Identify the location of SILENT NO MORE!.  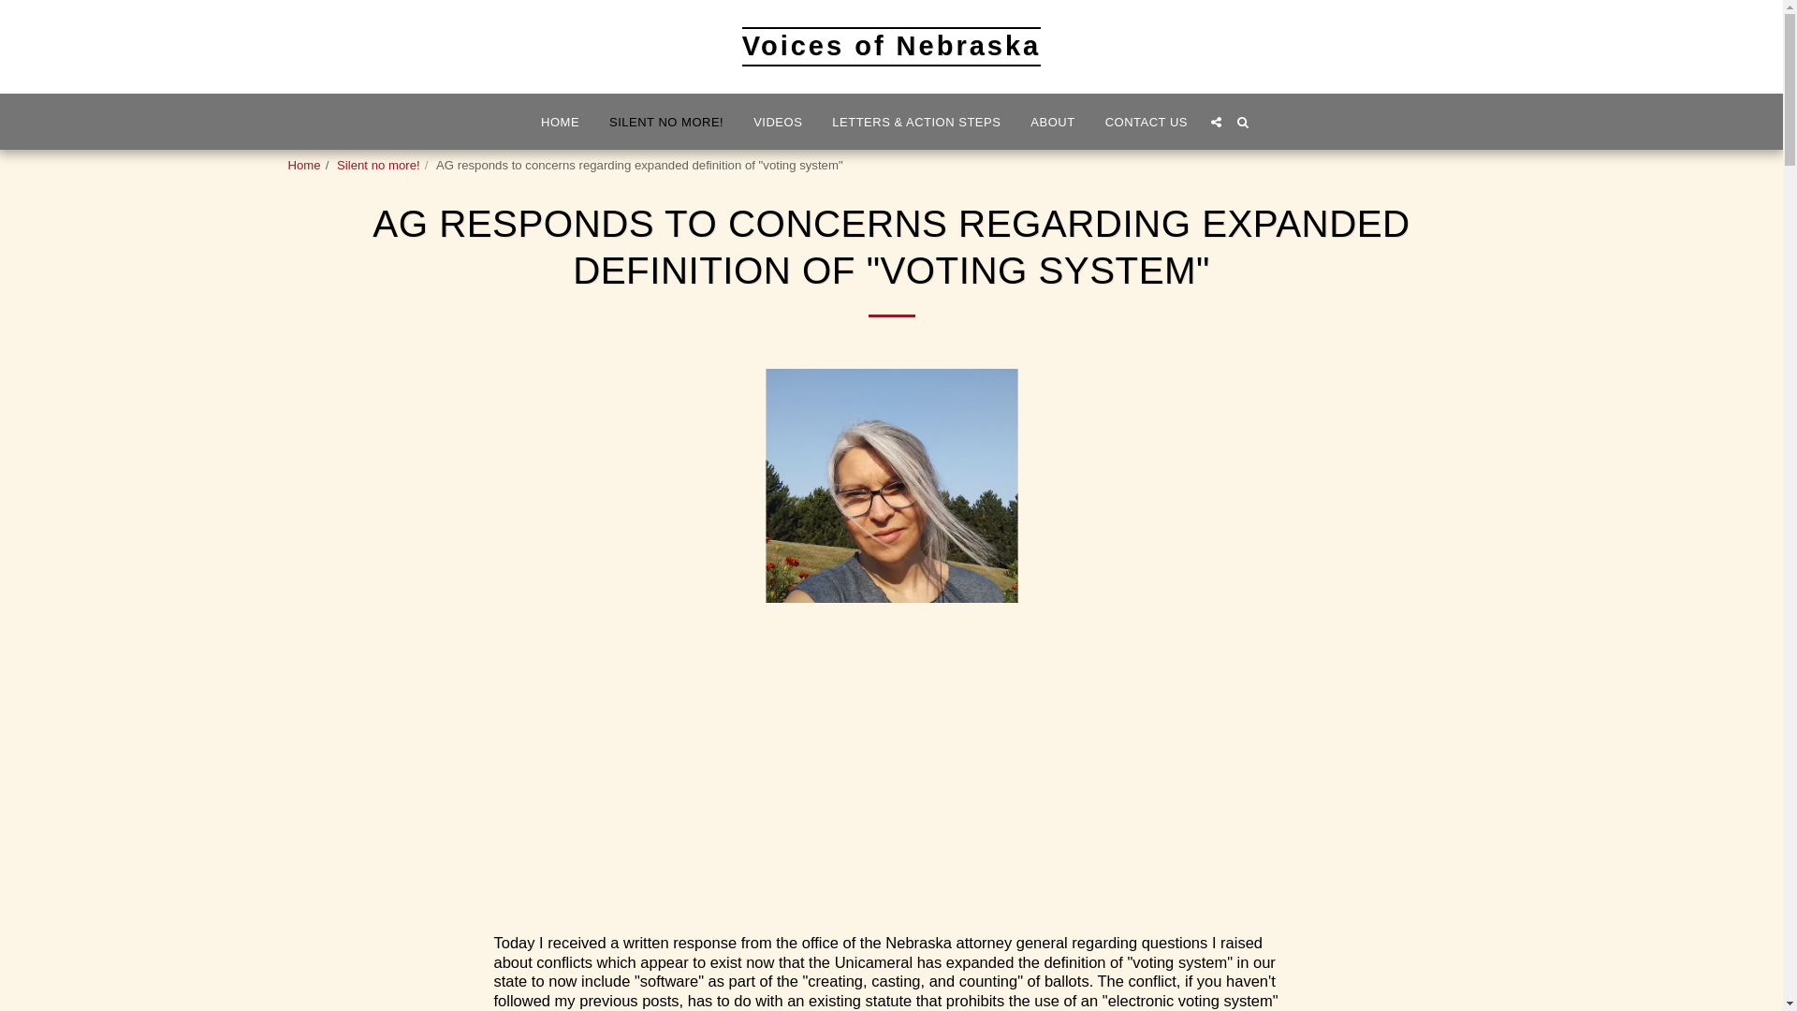
(665, 121).